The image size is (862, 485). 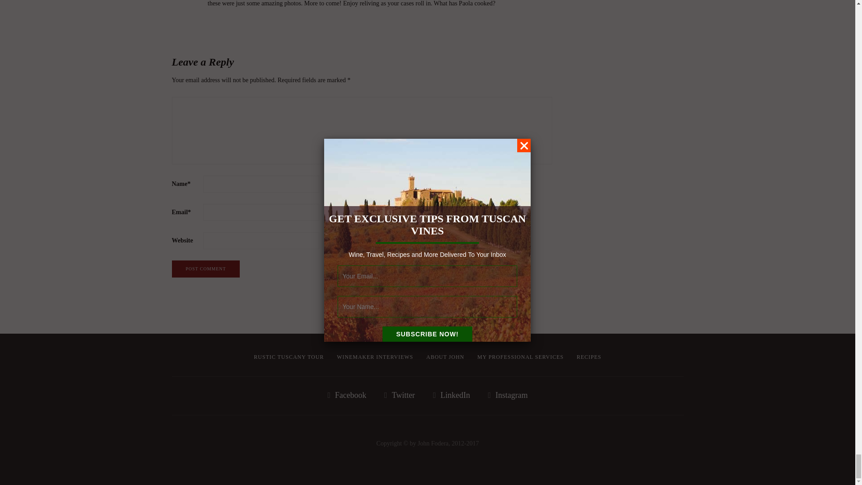 What do you see at coordinates (206, 269) in the screenshot?
I see `Post comment` at bounding box center [206, 269].